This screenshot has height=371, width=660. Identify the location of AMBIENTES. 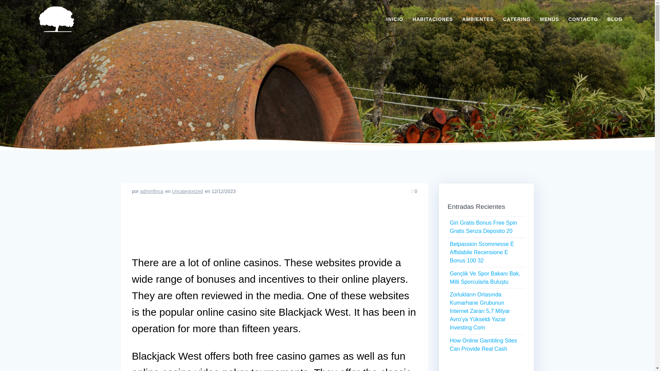
(478, 19).